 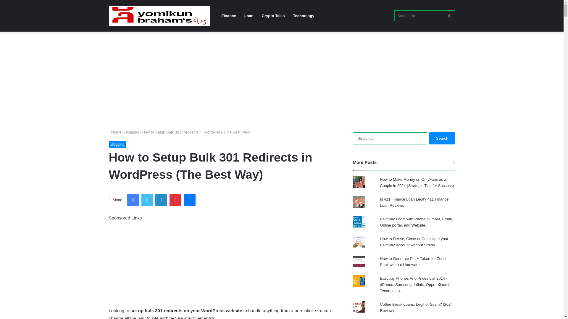 I want to click on Blogging, so click(x=117, y=144).